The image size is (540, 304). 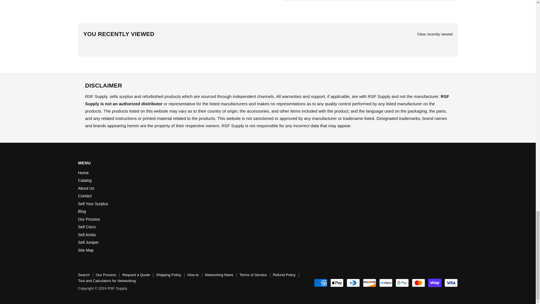 I want to click on Discover, so click(x=370, y=283).